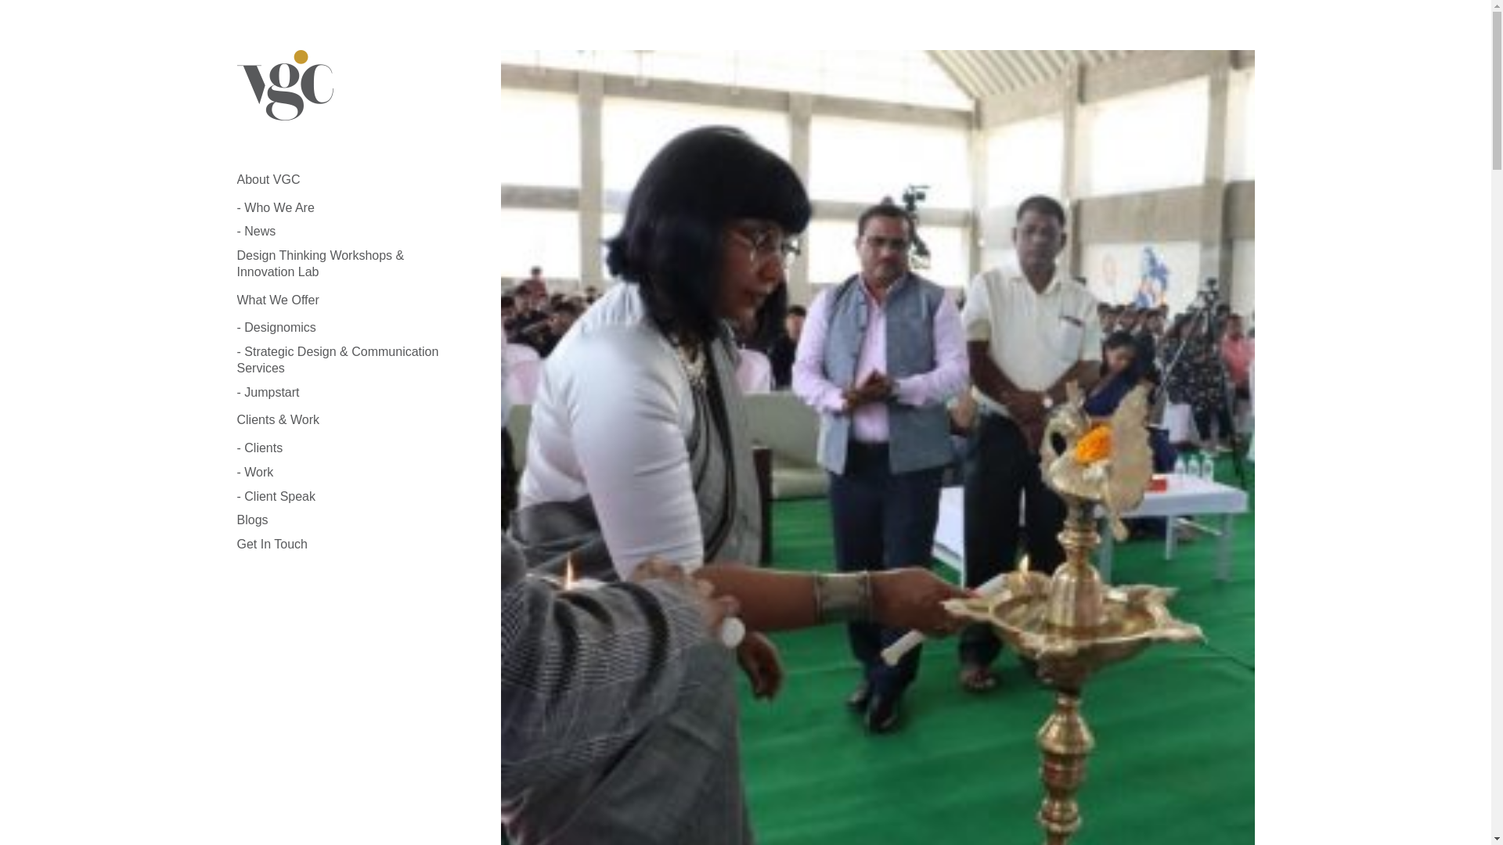 This screenshot has height=845, width=1503. I want to click on Blogs, so click(251, 520).